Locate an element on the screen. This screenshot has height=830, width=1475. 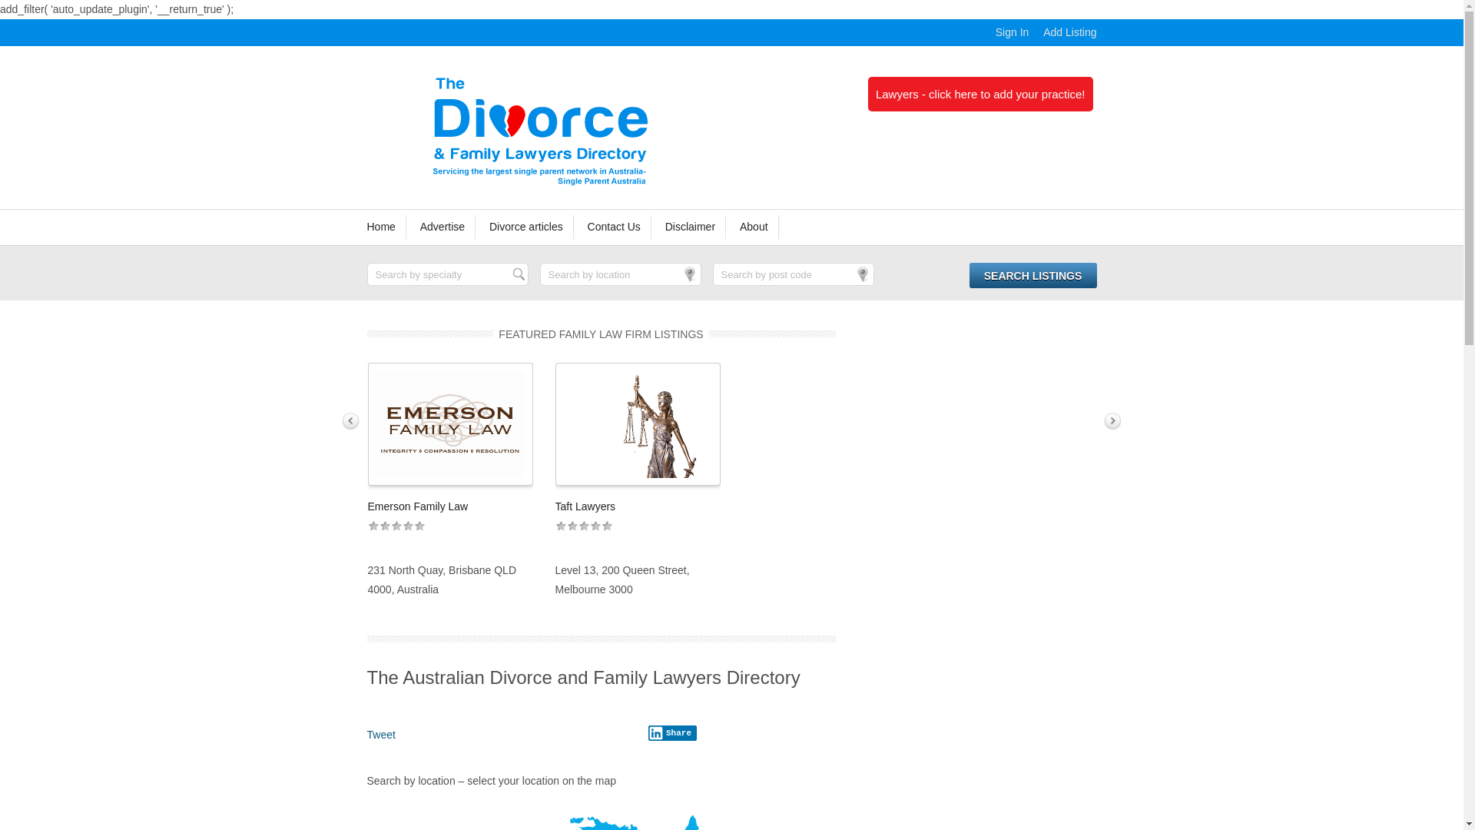
Contact Us is located at coordinates (615, 227).